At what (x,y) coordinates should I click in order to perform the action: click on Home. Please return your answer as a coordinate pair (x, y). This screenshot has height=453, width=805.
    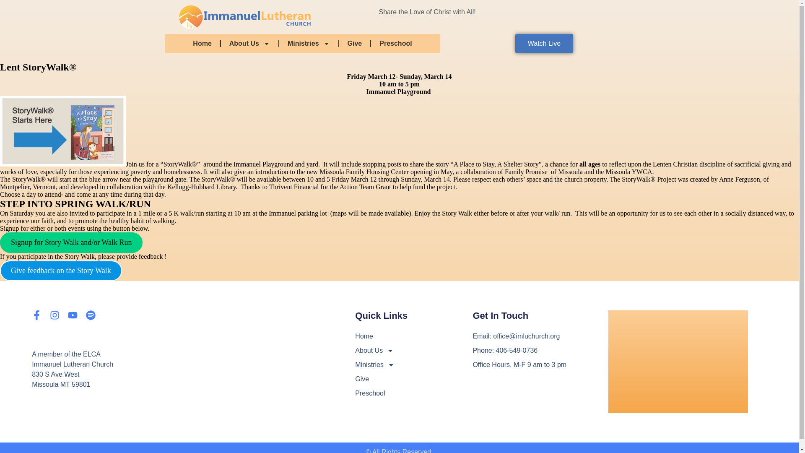
    Looking at the image, I should click on (202, 44).